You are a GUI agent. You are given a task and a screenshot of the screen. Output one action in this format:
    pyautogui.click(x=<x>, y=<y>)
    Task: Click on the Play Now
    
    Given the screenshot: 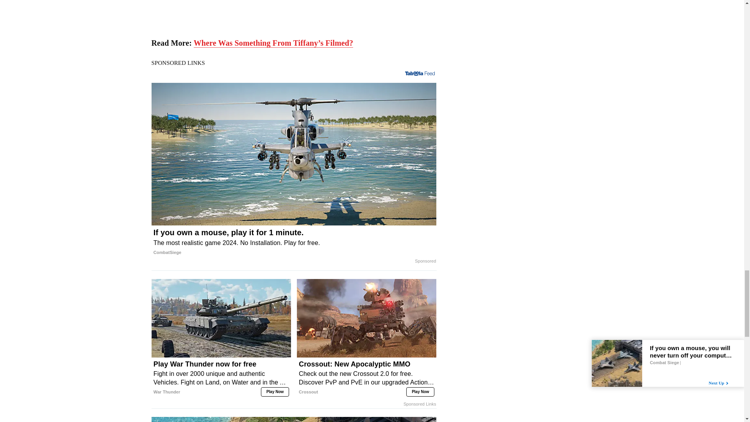 What is the action you would take?
    pyautogui.click(x=420, y=392)
    